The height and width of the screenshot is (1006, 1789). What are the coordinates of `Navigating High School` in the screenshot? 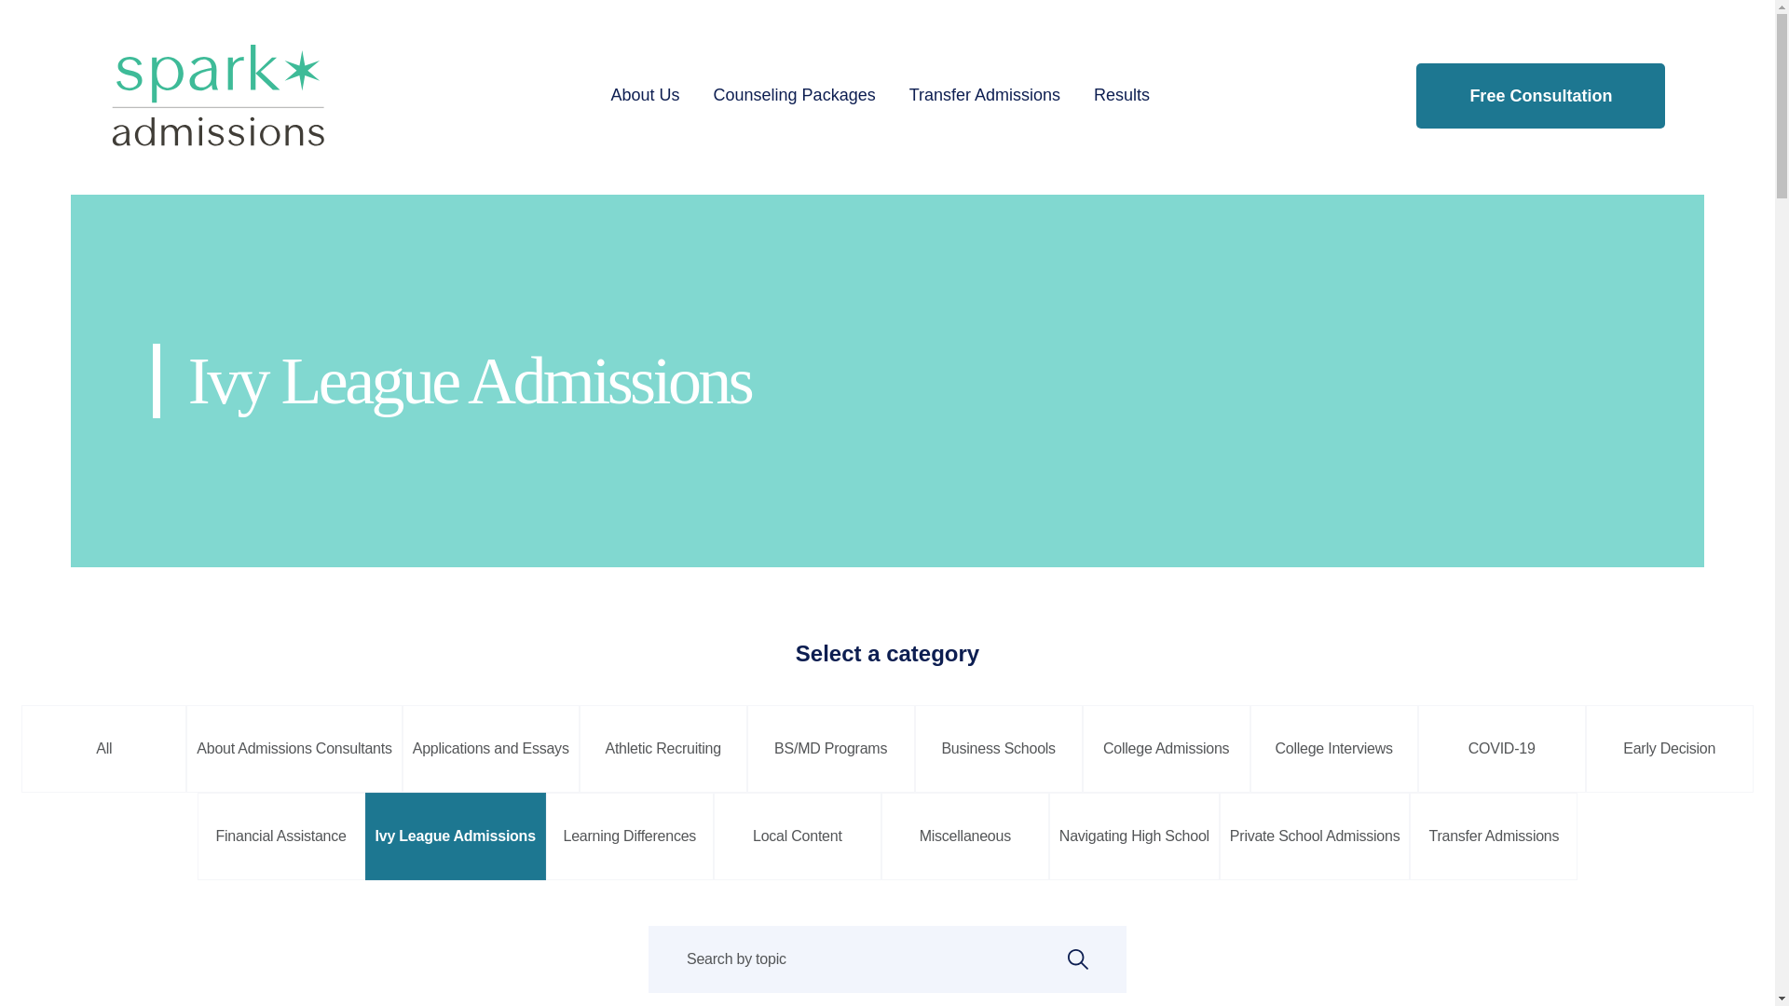 It's located at (1134, 836).